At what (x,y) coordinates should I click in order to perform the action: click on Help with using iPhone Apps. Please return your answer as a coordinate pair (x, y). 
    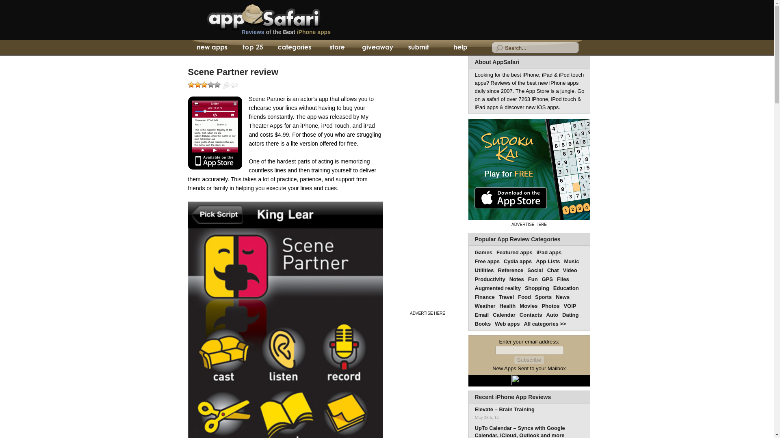
    Looking at the image, I should click on (460, 48).